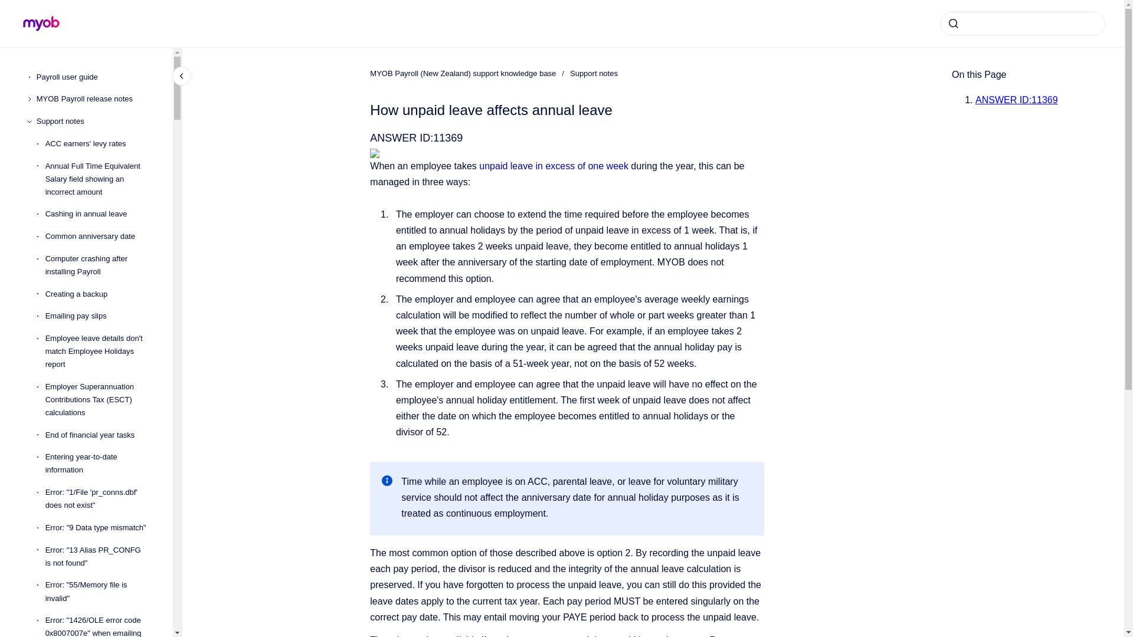  Describe the element at coordinates (41, 24) in the screenshot. I see `Go to homepage` at that location.